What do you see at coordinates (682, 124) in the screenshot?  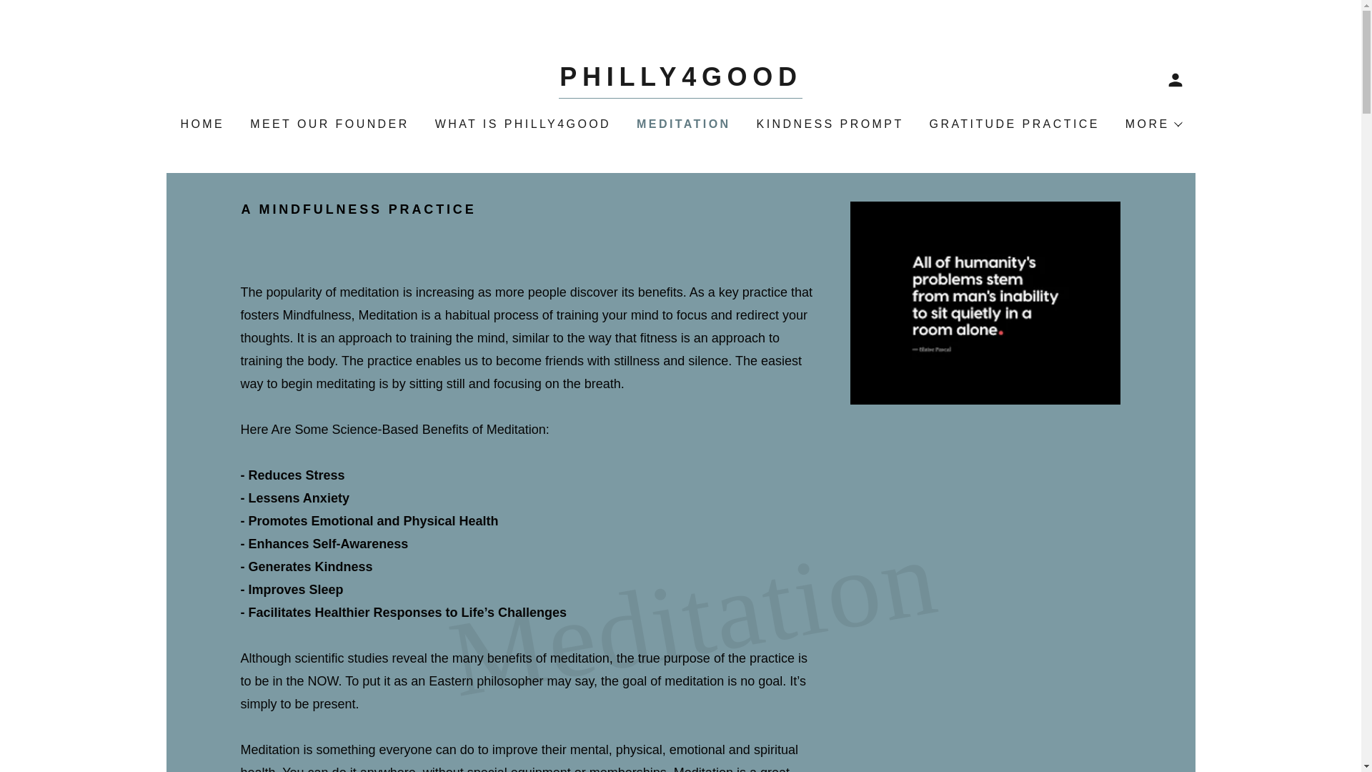 I see `MEDITATION` at bounding box center [682, 124].